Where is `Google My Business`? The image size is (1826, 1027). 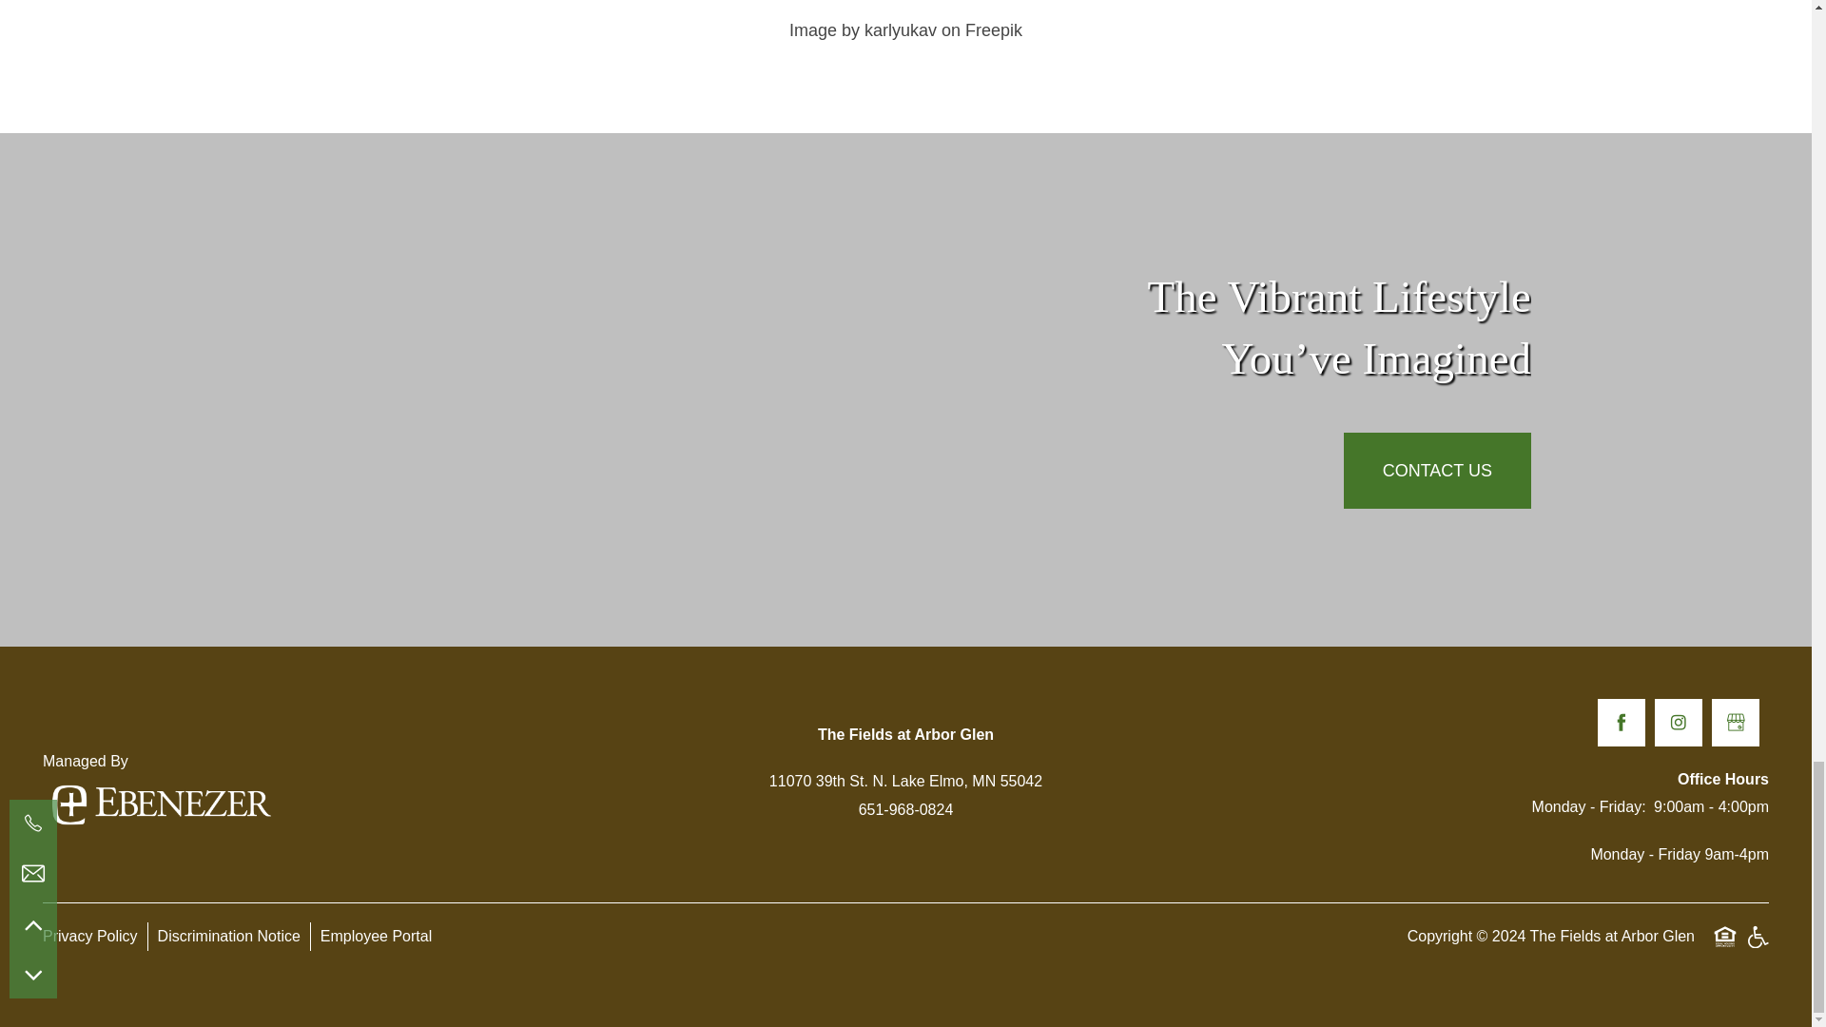
Google My Business is located at coordinates (1736, 723).